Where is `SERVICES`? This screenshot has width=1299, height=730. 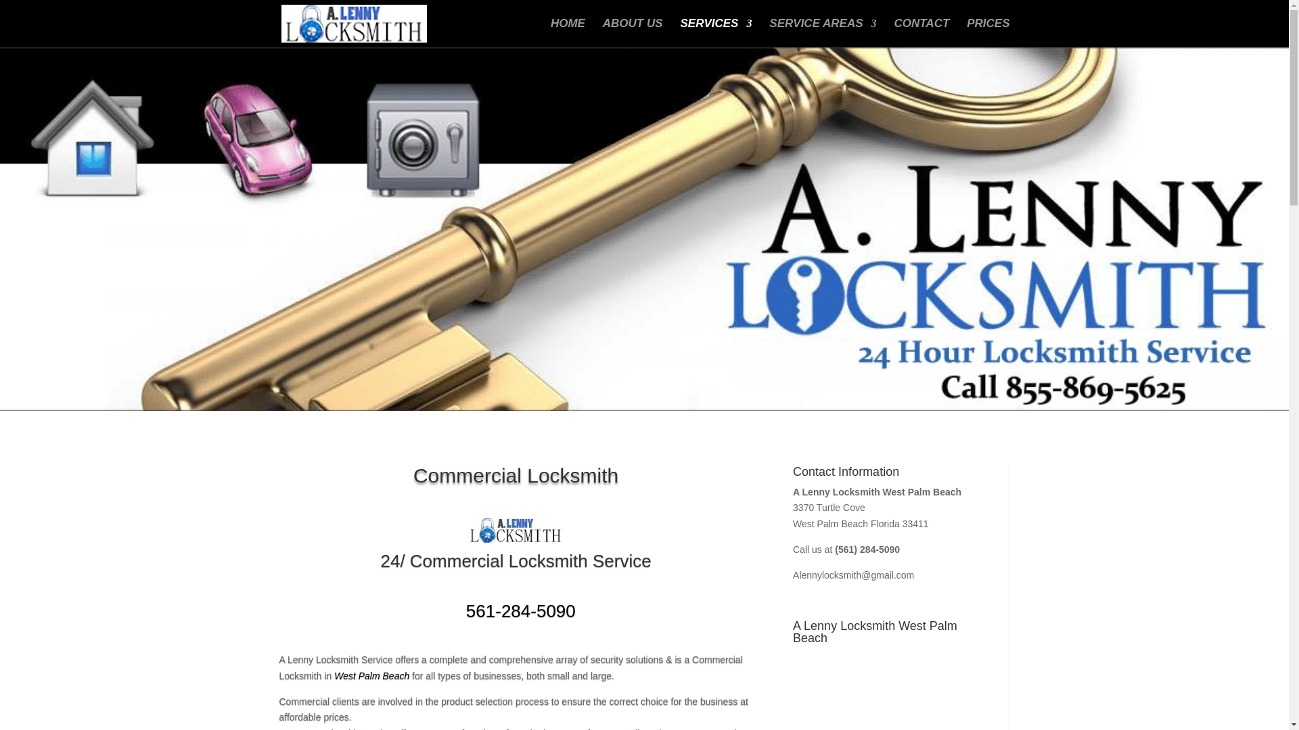 SERVICES is located at coordinates (716, 33).